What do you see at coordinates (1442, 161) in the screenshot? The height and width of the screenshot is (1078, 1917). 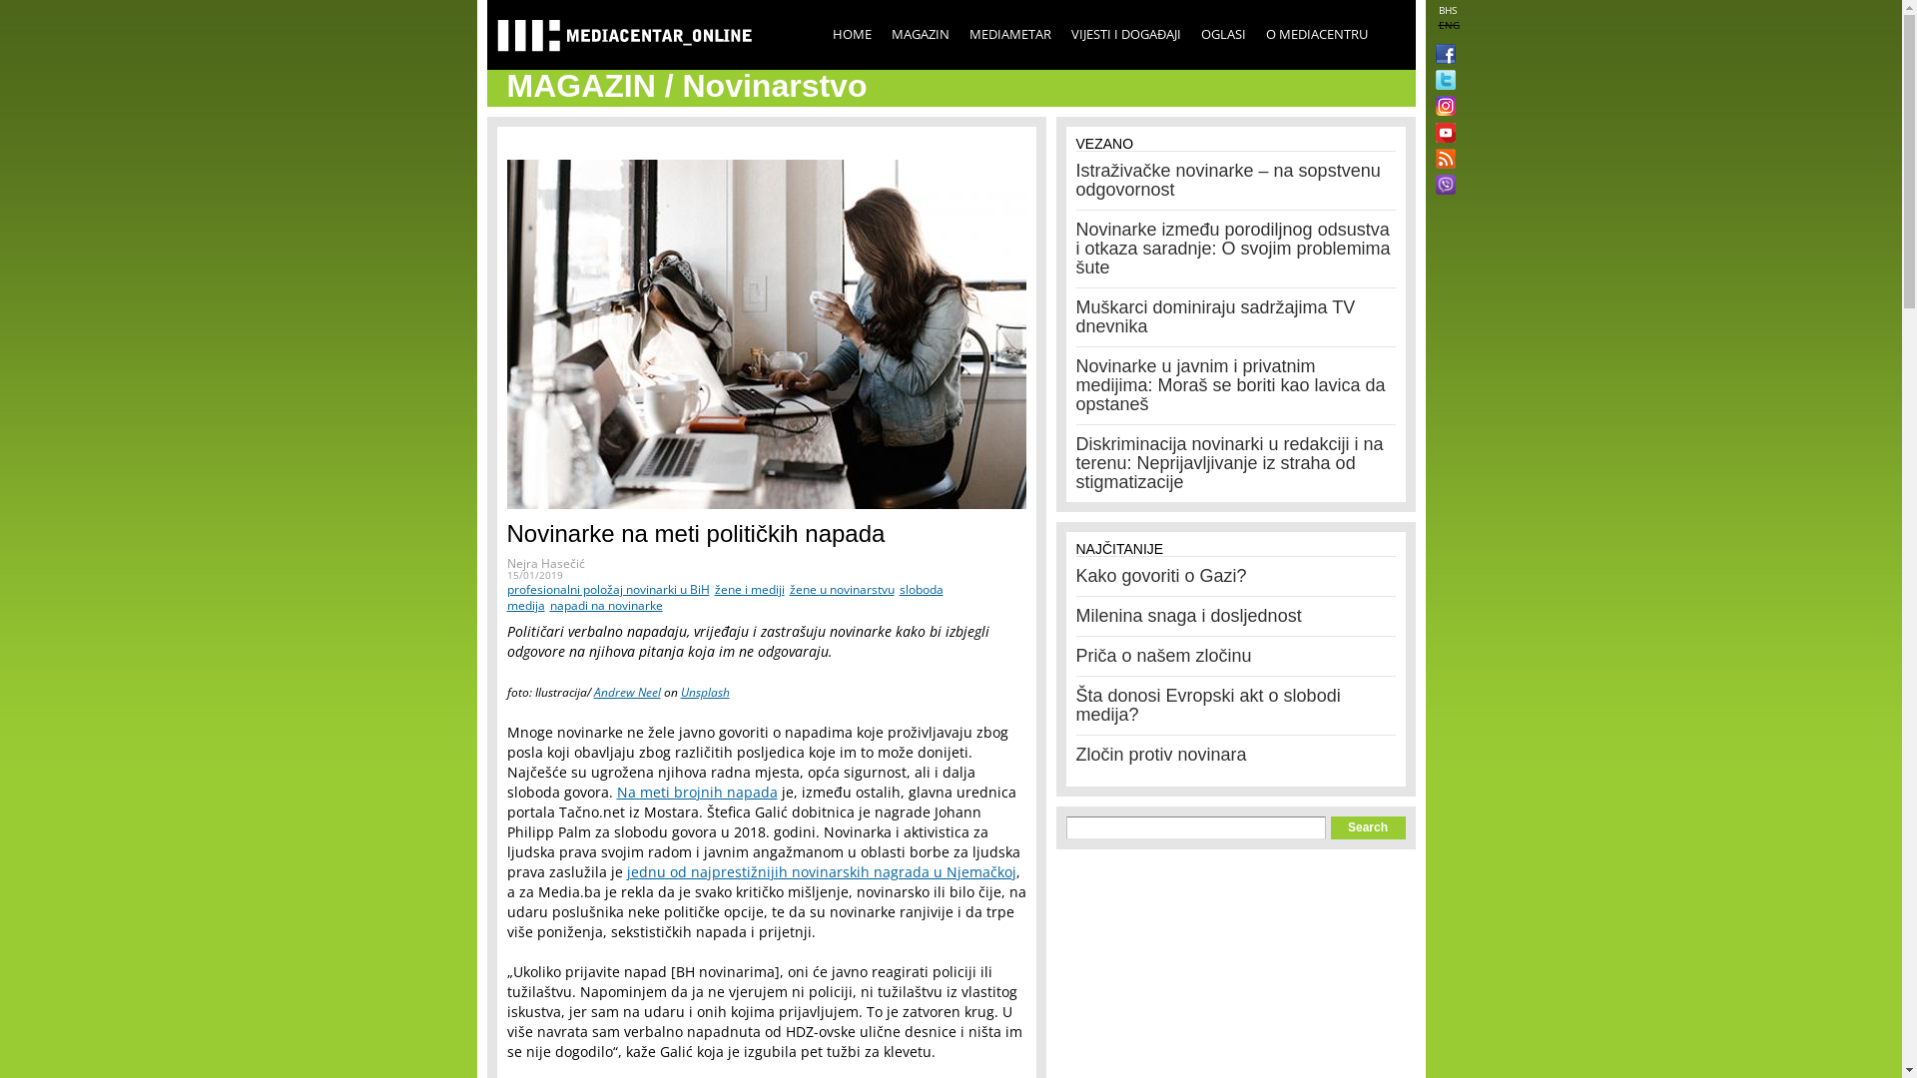 I see `MC_ONLINE RSS` at bounding box center [1442, 161].